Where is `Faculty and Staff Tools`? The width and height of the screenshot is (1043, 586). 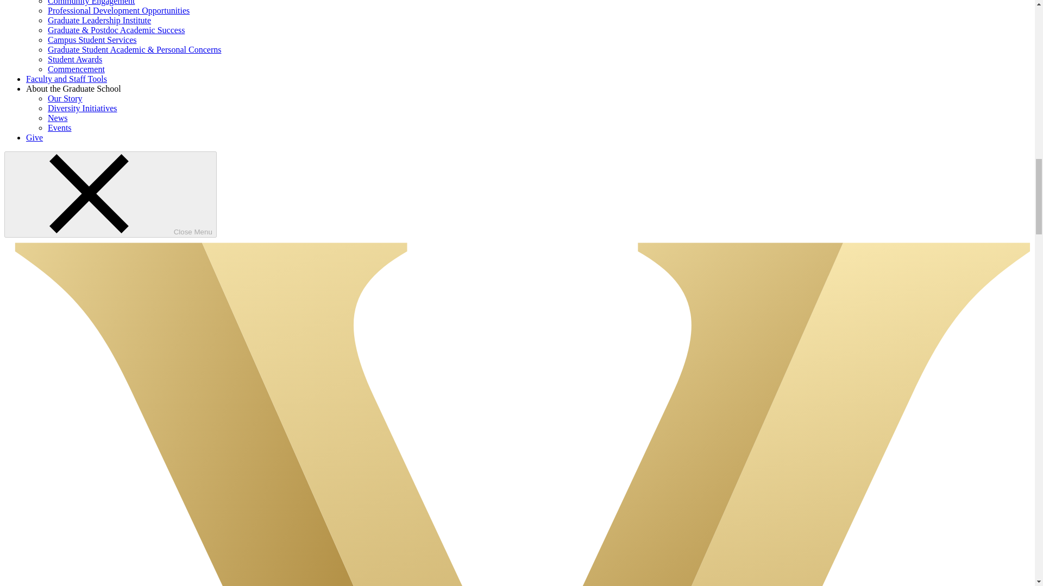 Faculty and Staff Tools is located at coordinates (66, 79).